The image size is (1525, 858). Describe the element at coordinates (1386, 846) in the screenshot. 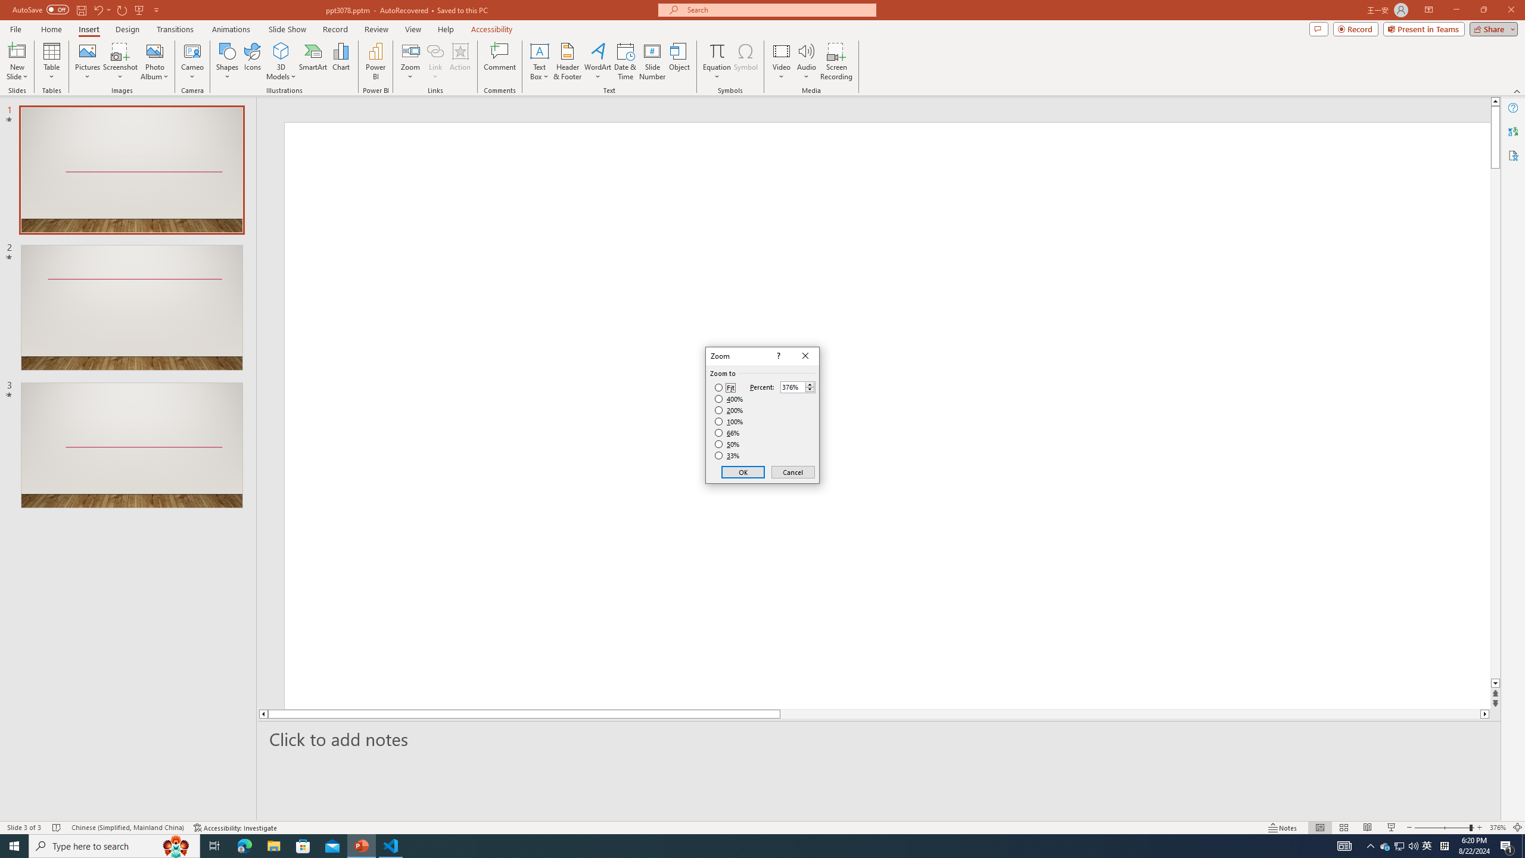

I see `Slide Number` at that location.